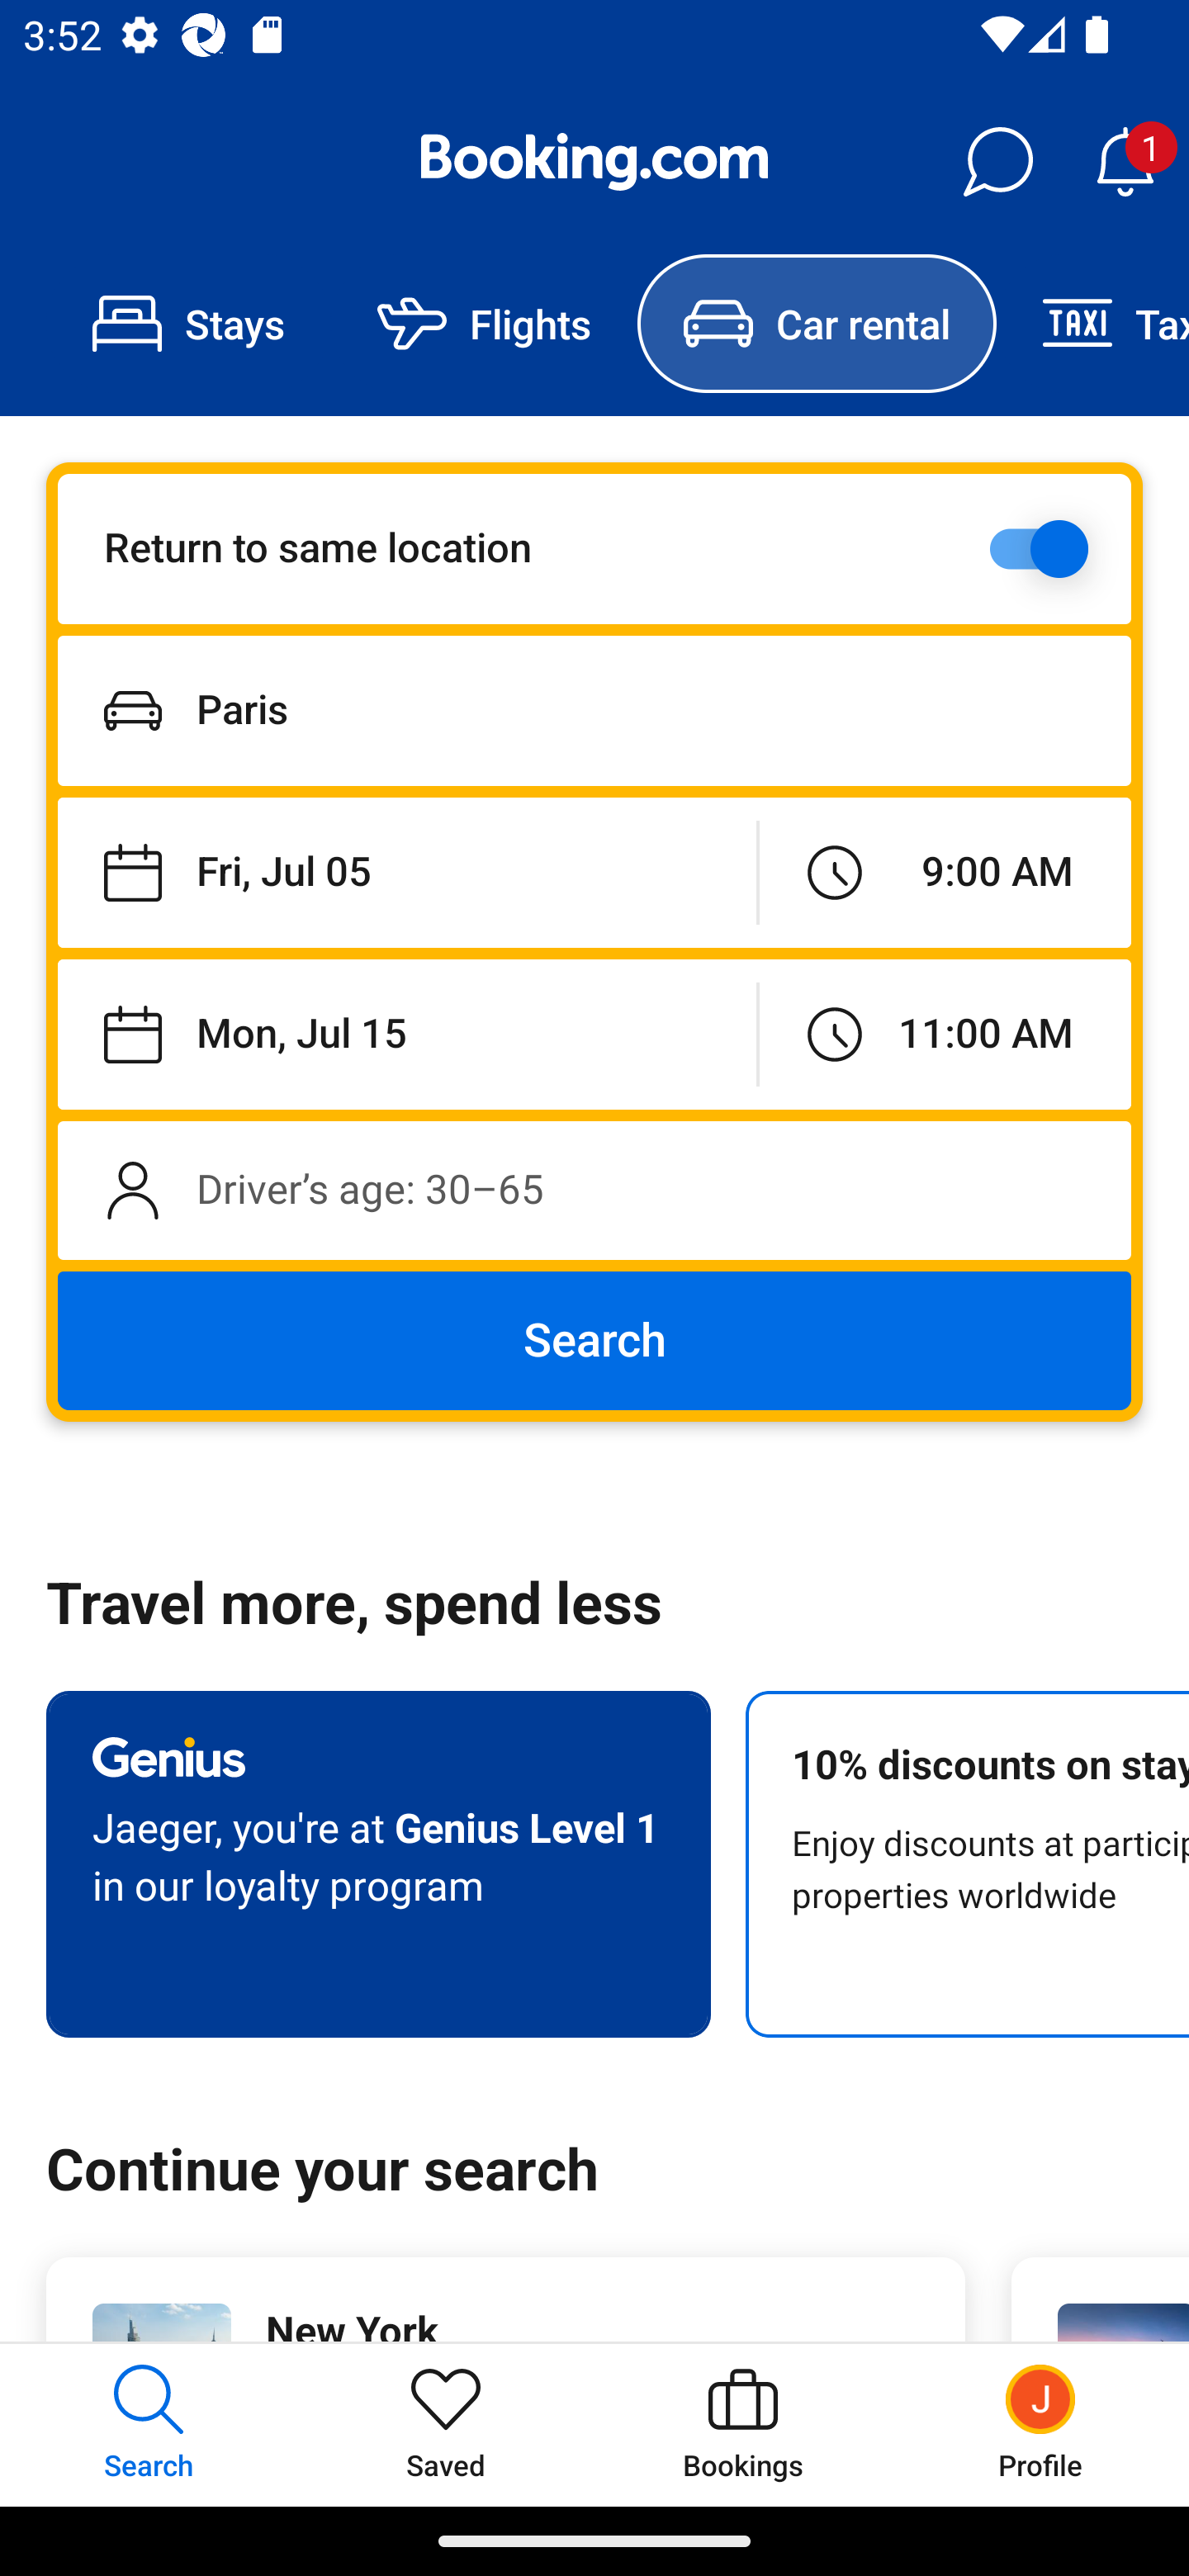 This screenshot has width=1189, height=2576. I want to click on Messages, so click(997, 162).